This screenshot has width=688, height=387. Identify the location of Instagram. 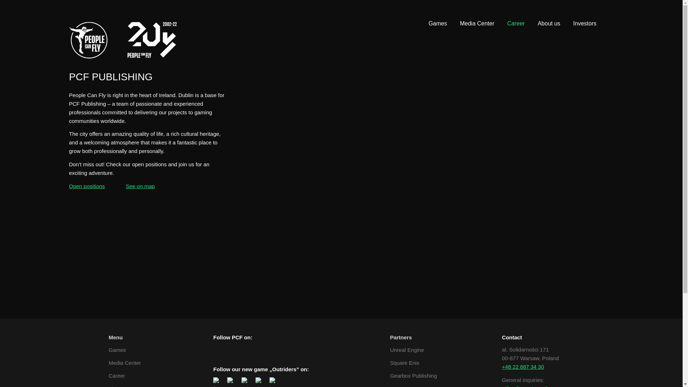
(259, 349).